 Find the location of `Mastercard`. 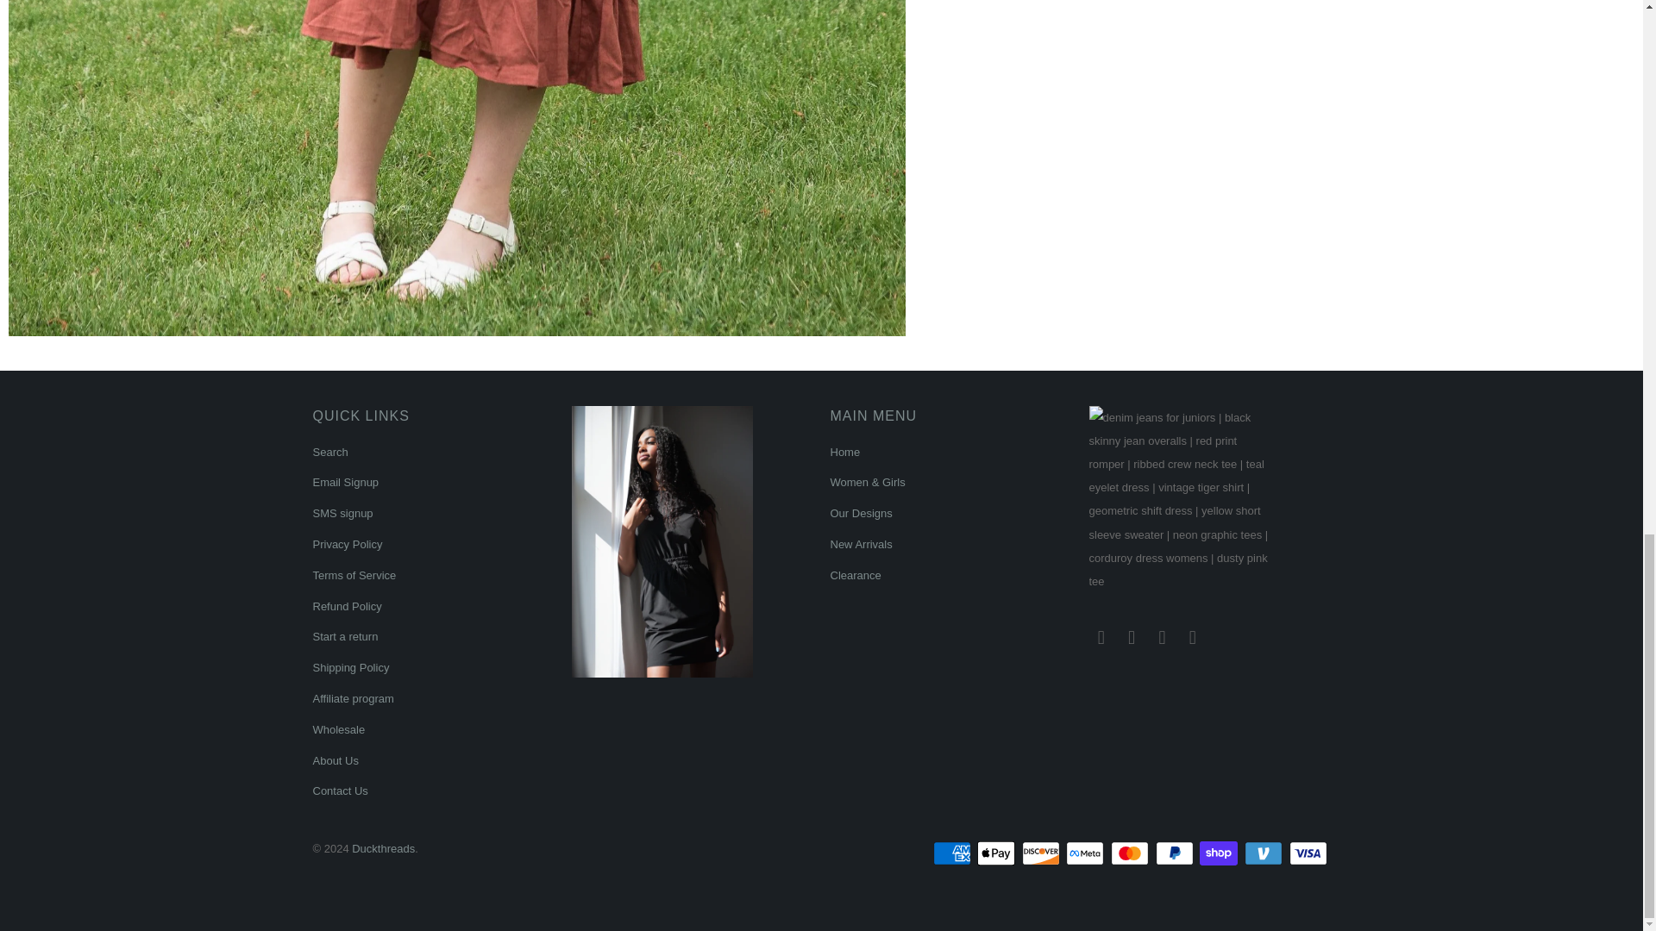

Mastercard is located at coordinates (1132, 853).